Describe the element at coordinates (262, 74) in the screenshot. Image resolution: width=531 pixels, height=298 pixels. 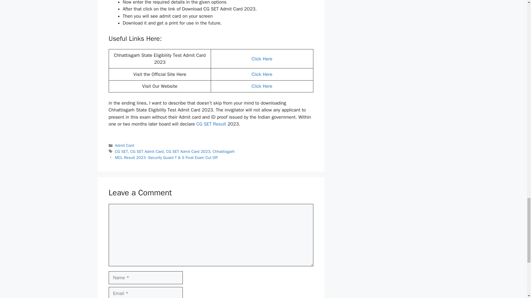
I see `Click Here` at that location.